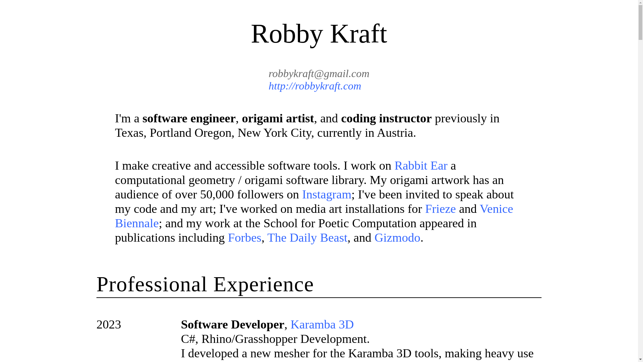 Image resolution: width=643 pixels, height=362 pixels. I want to click on Forbes, so click(244, 237).